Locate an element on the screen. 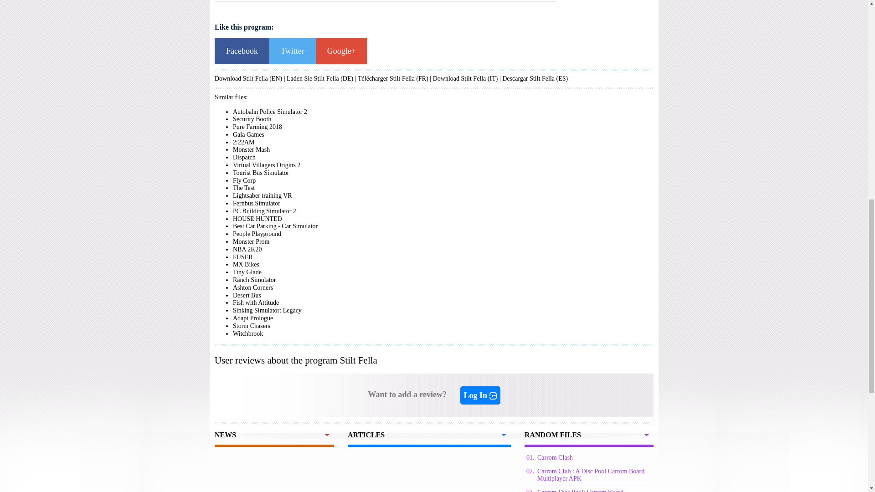 This screenshot has width=875, height=492. Security Booth is located at coordinates (252, 118).